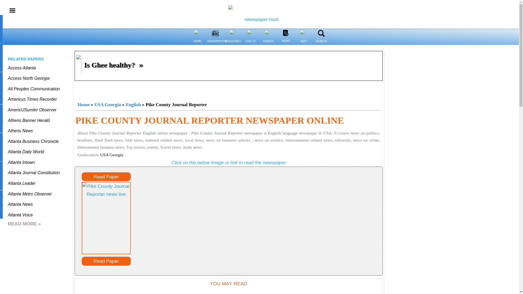  I want to click on NEWSPAPERS, so click(215, 45).